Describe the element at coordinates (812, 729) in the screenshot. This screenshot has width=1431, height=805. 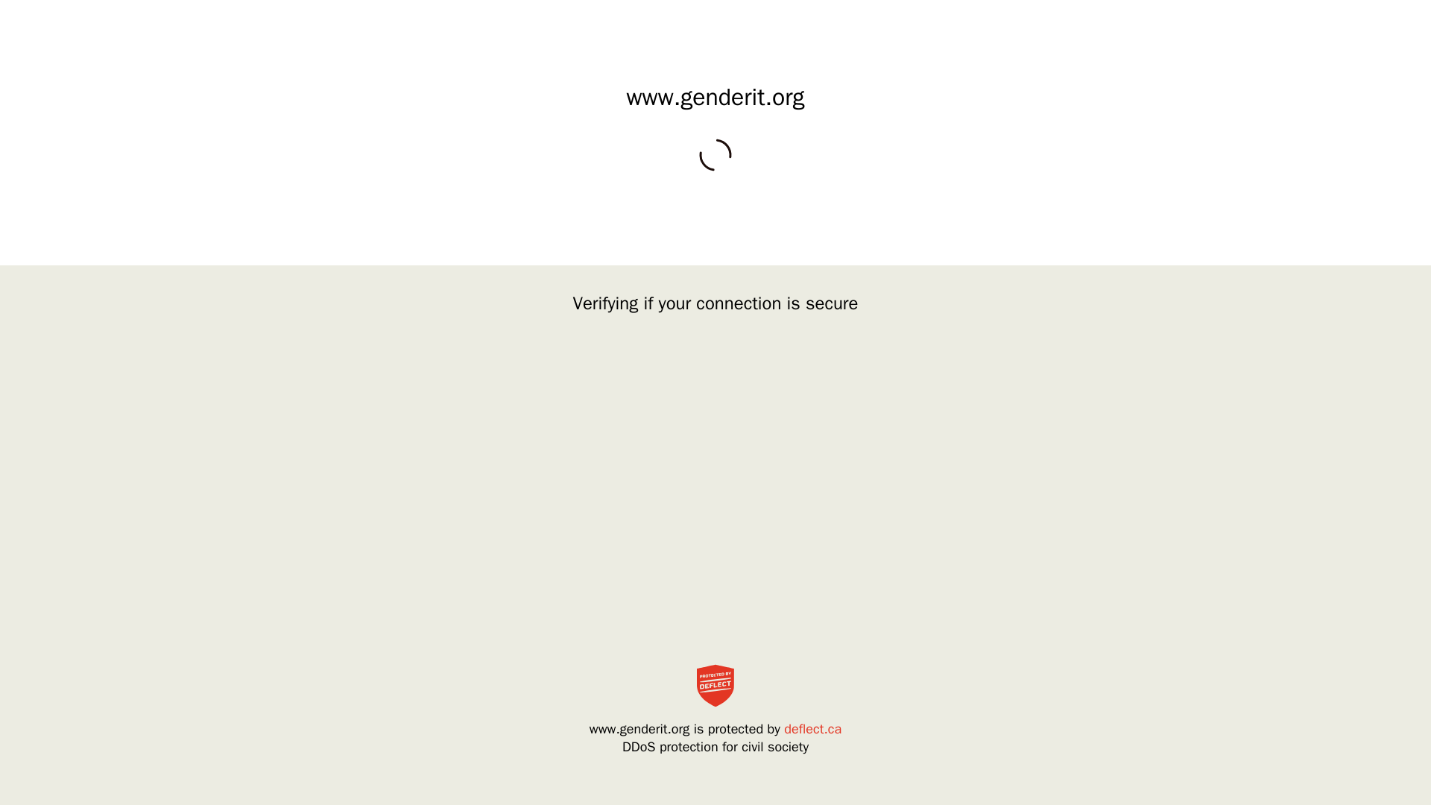
I see `deflect.ca` at that location.